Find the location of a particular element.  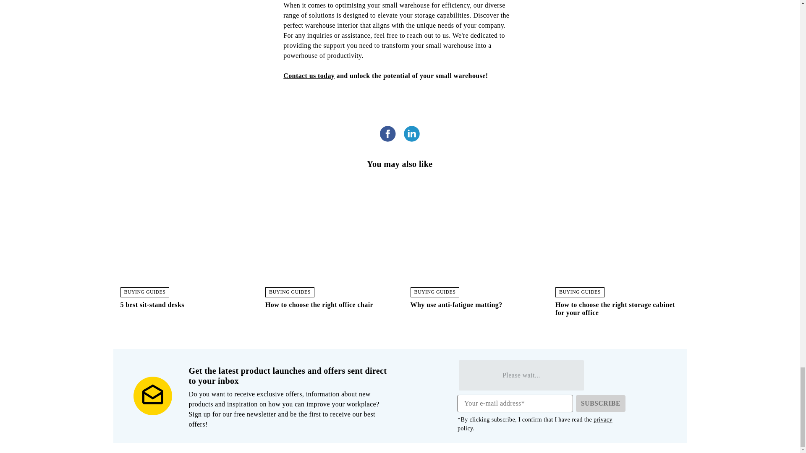

5 best sit-stand desks is located at coordinates (182, 308).